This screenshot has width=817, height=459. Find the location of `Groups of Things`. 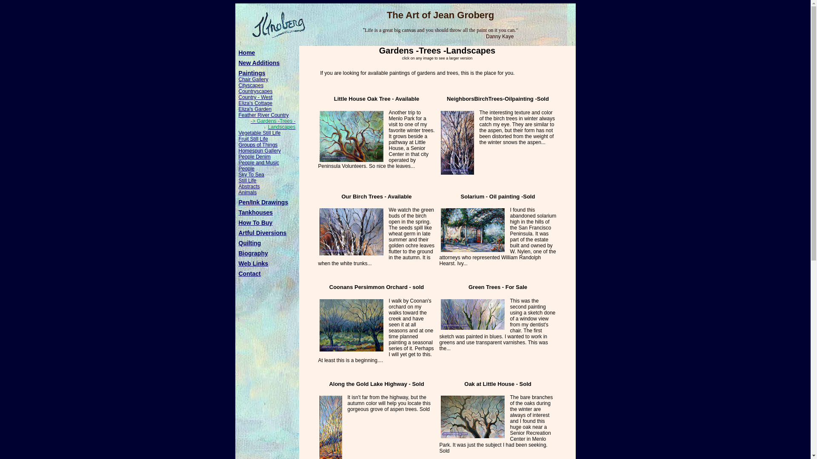

Groups of Things is located at coordinates (266, 144).